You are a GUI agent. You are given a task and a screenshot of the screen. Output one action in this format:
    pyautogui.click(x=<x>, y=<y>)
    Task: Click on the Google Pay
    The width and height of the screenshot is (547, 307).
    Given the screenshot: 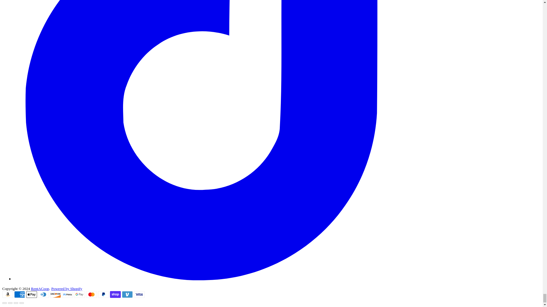 What is the action you would take?
    pyautogui.click(x=79, y=294)
    